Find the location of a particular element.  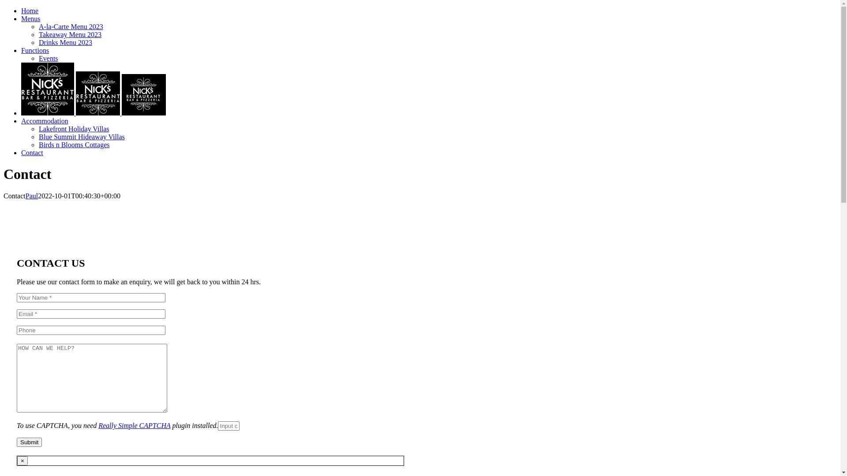

Really Simple CAPTCHA is located at coordinates (134, 426).